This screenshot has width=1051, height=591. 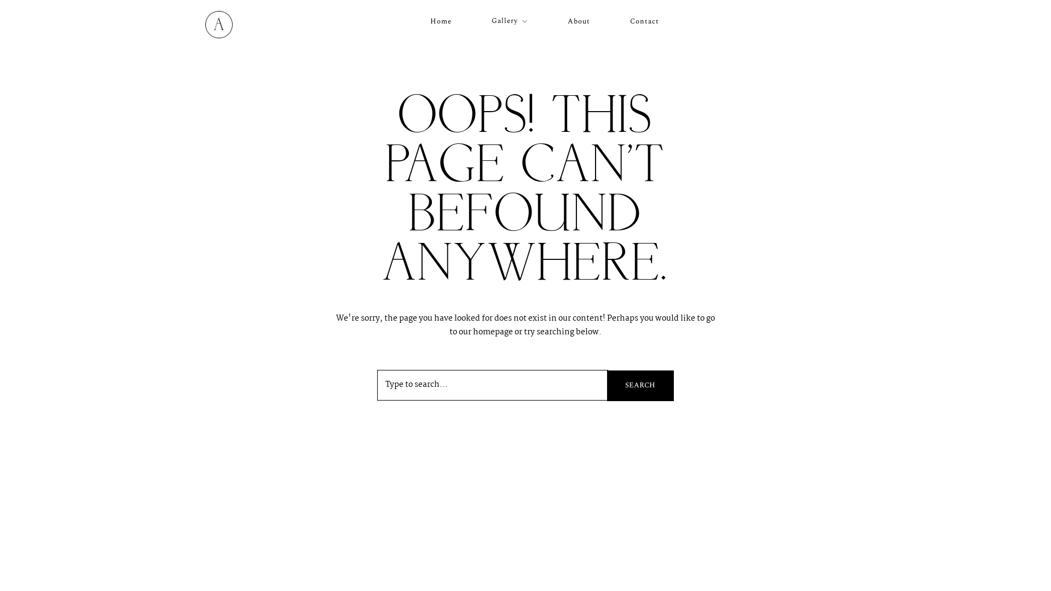 I want to click on Search, so click(x=640, y=386).